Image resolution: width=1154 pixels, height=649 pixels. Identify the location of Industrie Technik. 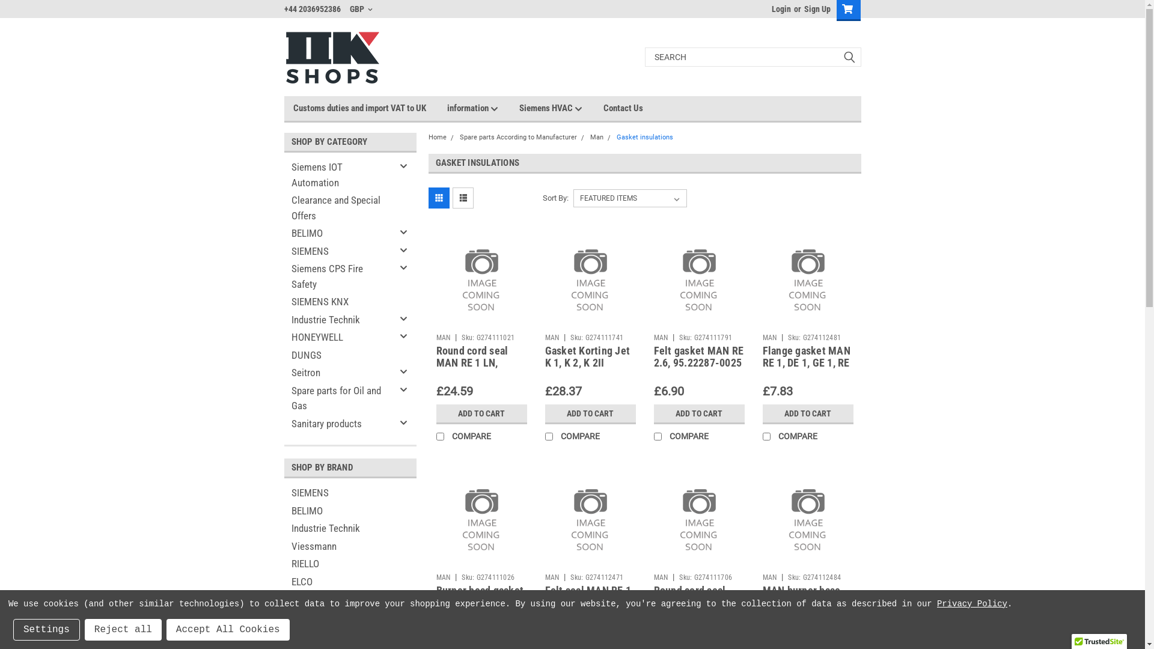
(350, 529).